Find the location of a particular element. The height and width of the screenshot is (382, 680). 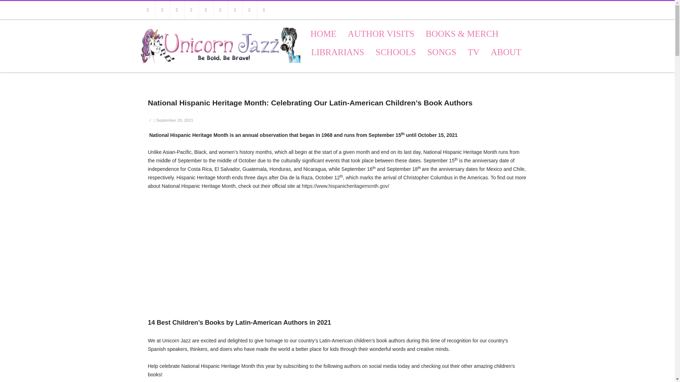

HOME is located at coordinates (324, 34).